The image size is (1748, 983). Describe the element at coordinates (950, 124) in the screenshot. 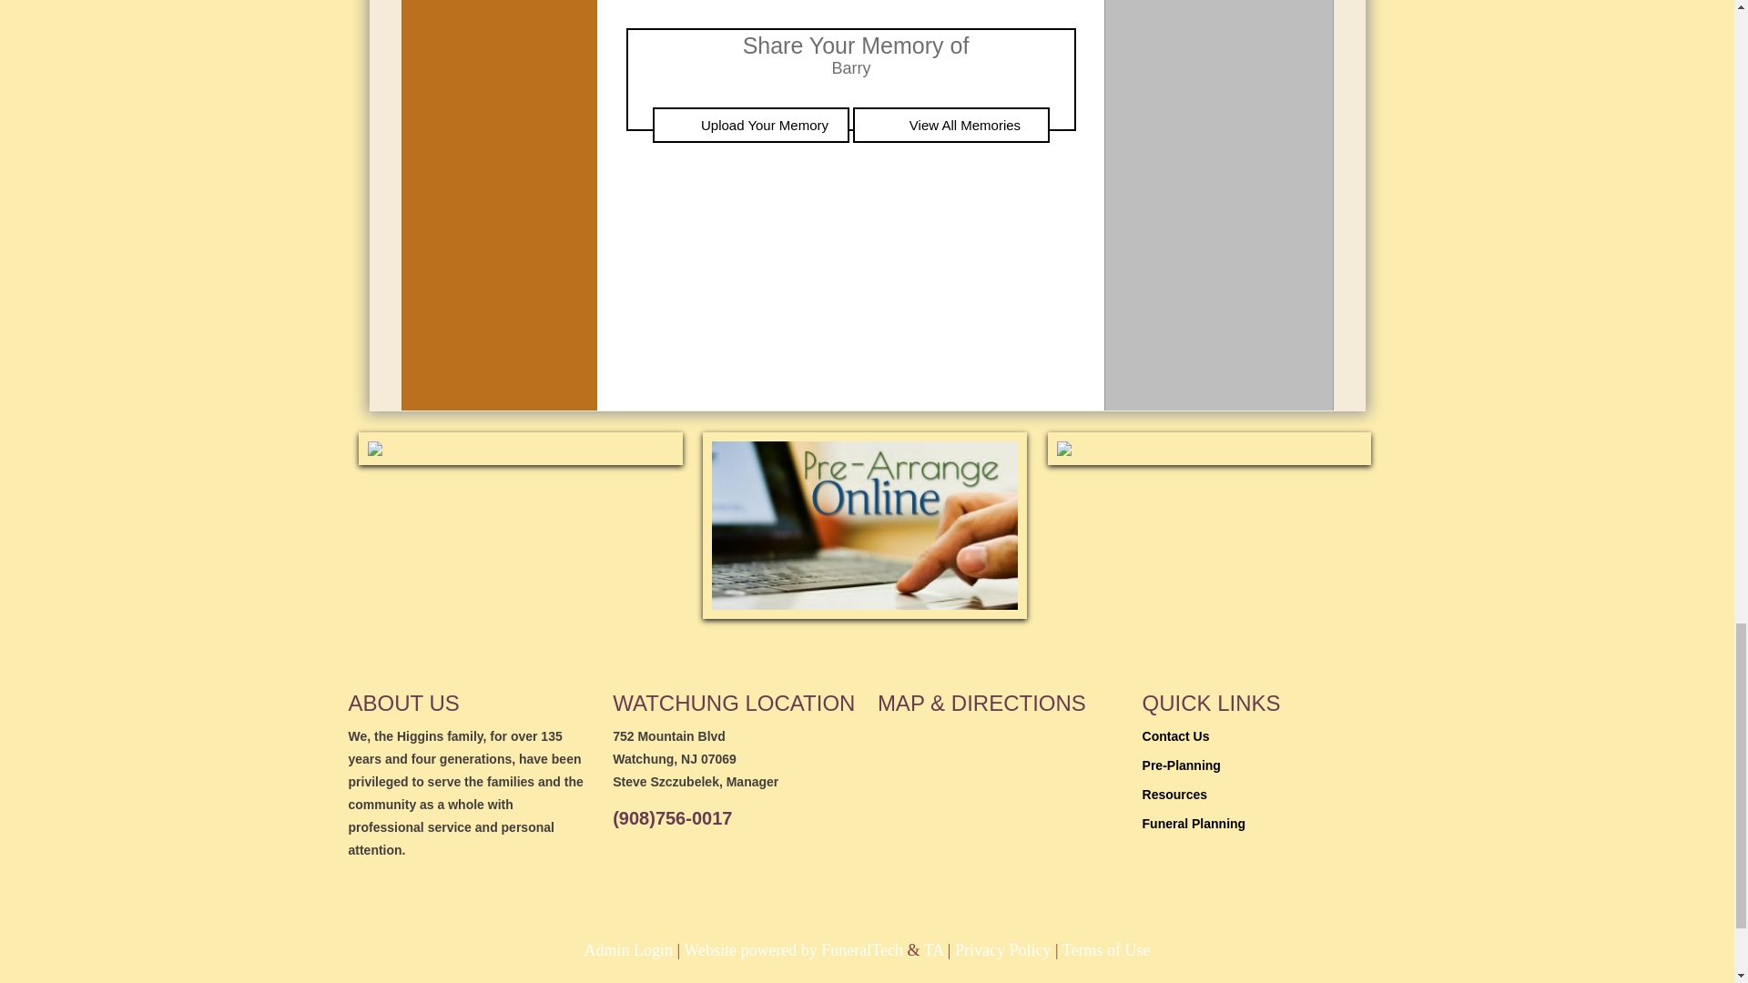

I see `View All Memories` at that location.